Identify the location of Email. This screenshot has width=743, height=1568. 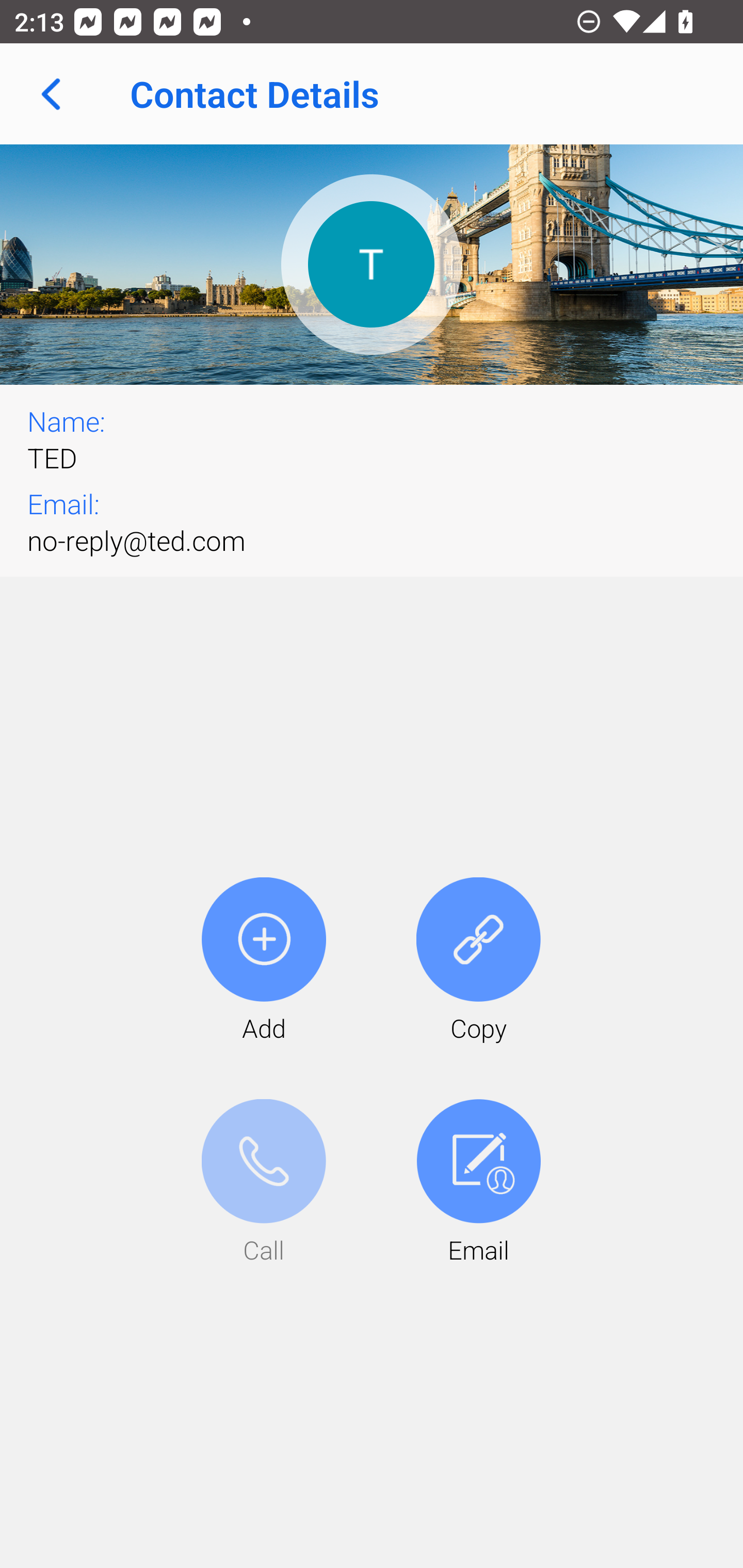
(478, 1183).